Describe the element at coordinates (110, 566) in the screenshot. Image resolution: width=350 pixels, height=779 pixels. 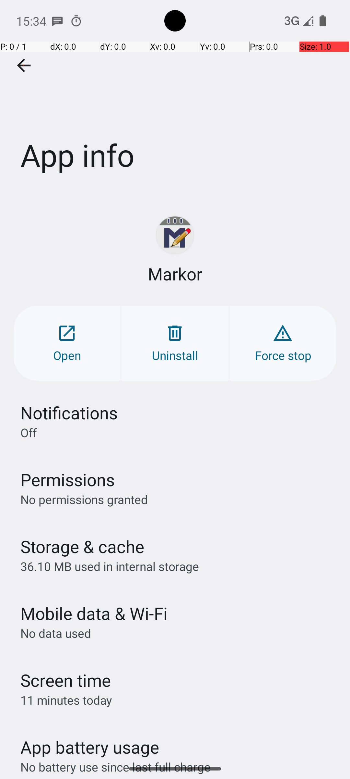
I see `36.10 MB used in internal storage` at that location.